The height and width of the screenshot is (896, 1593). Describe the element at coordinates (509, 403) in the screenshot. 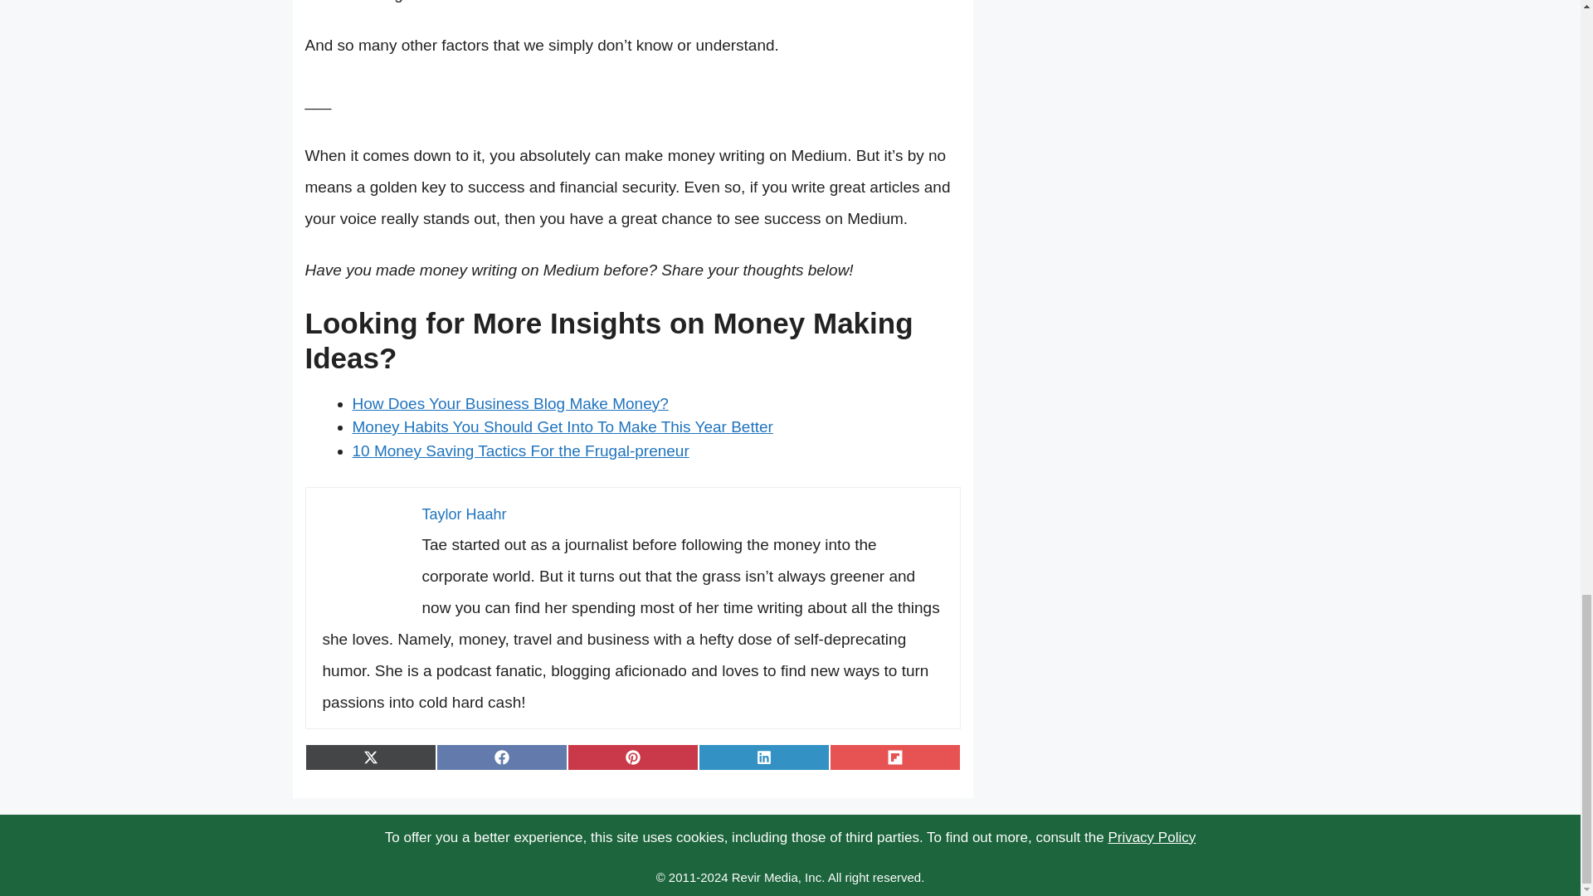

I see `How Does Your Business Blog Make Money?` at that location.